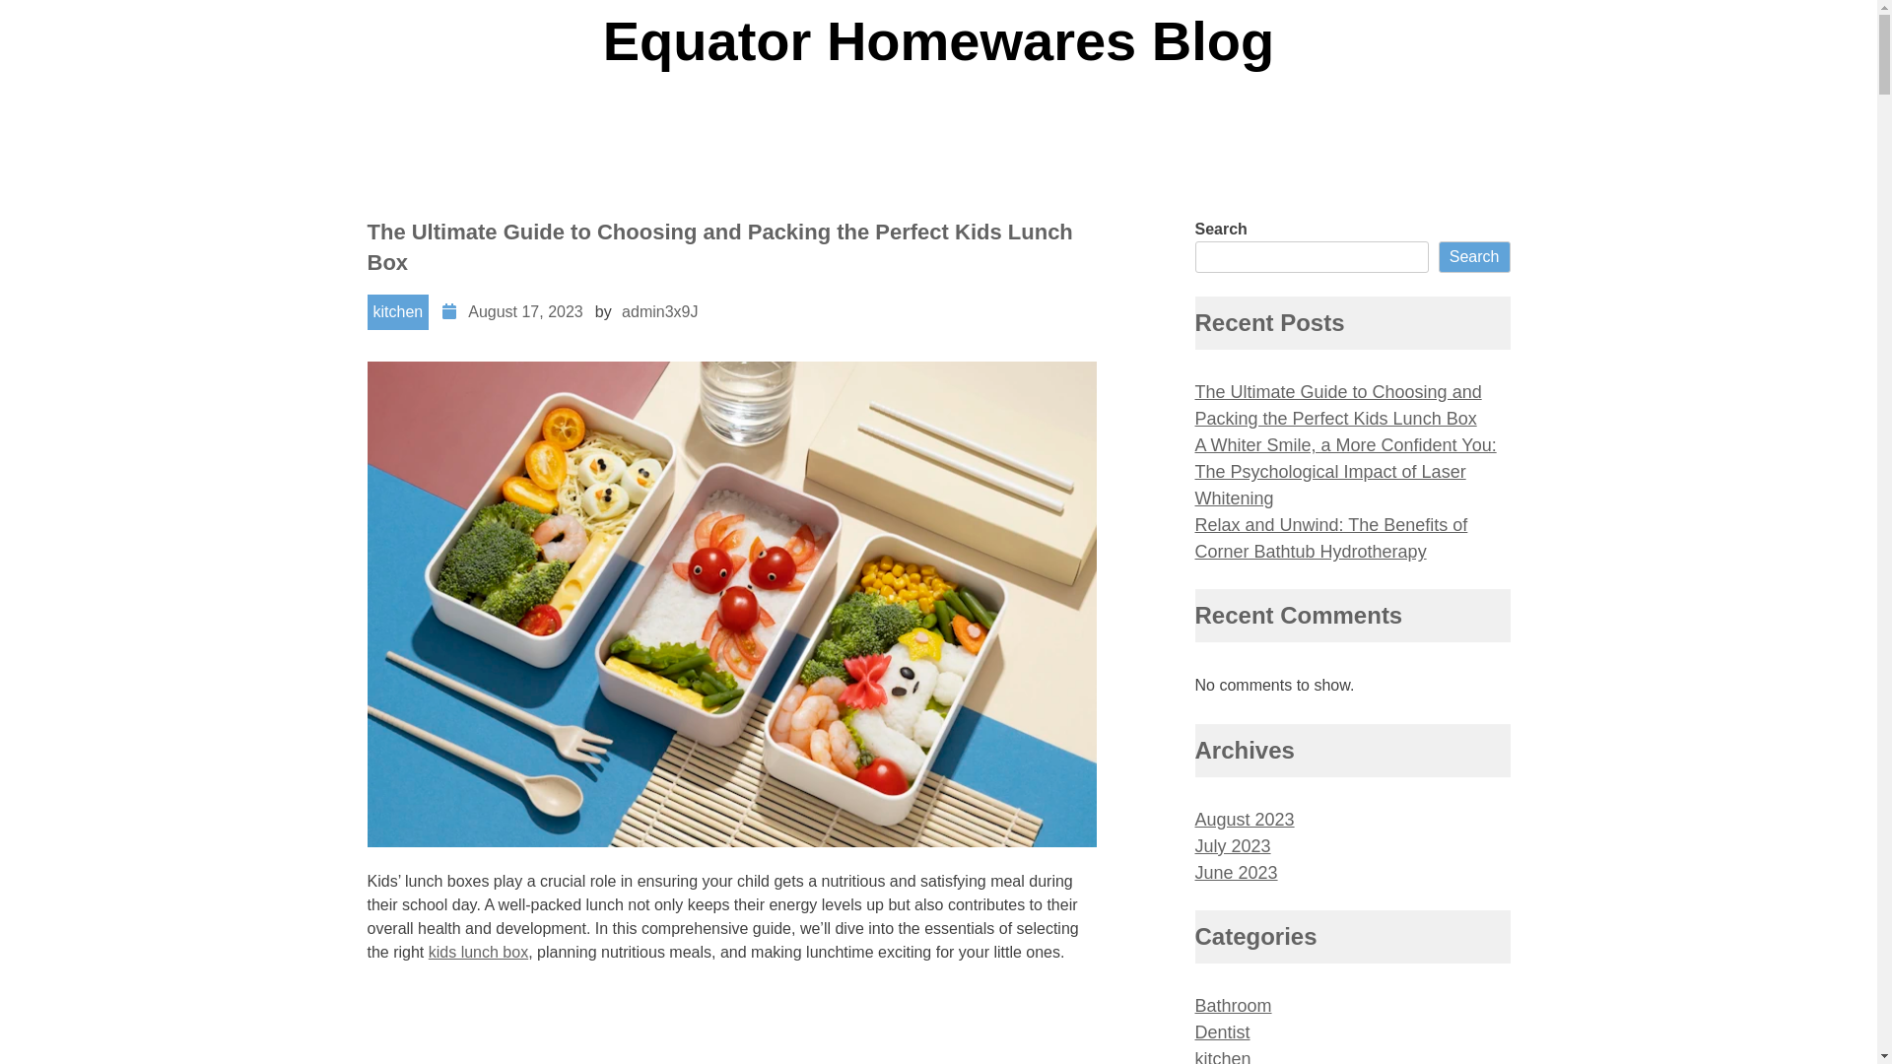  Describe the element at coordinates (526, 311) in the screenshot. I see `August 17, 2023` at that location.